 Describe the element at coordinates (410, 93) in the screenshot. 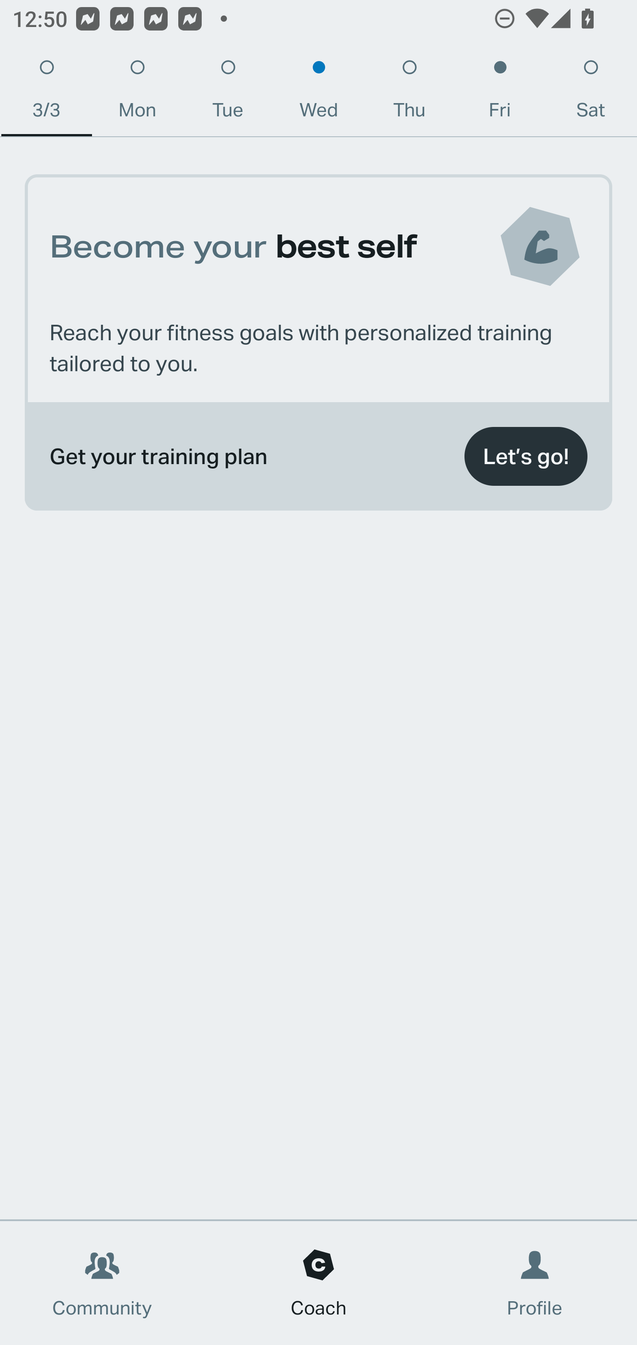

I see `Thu` at that location.